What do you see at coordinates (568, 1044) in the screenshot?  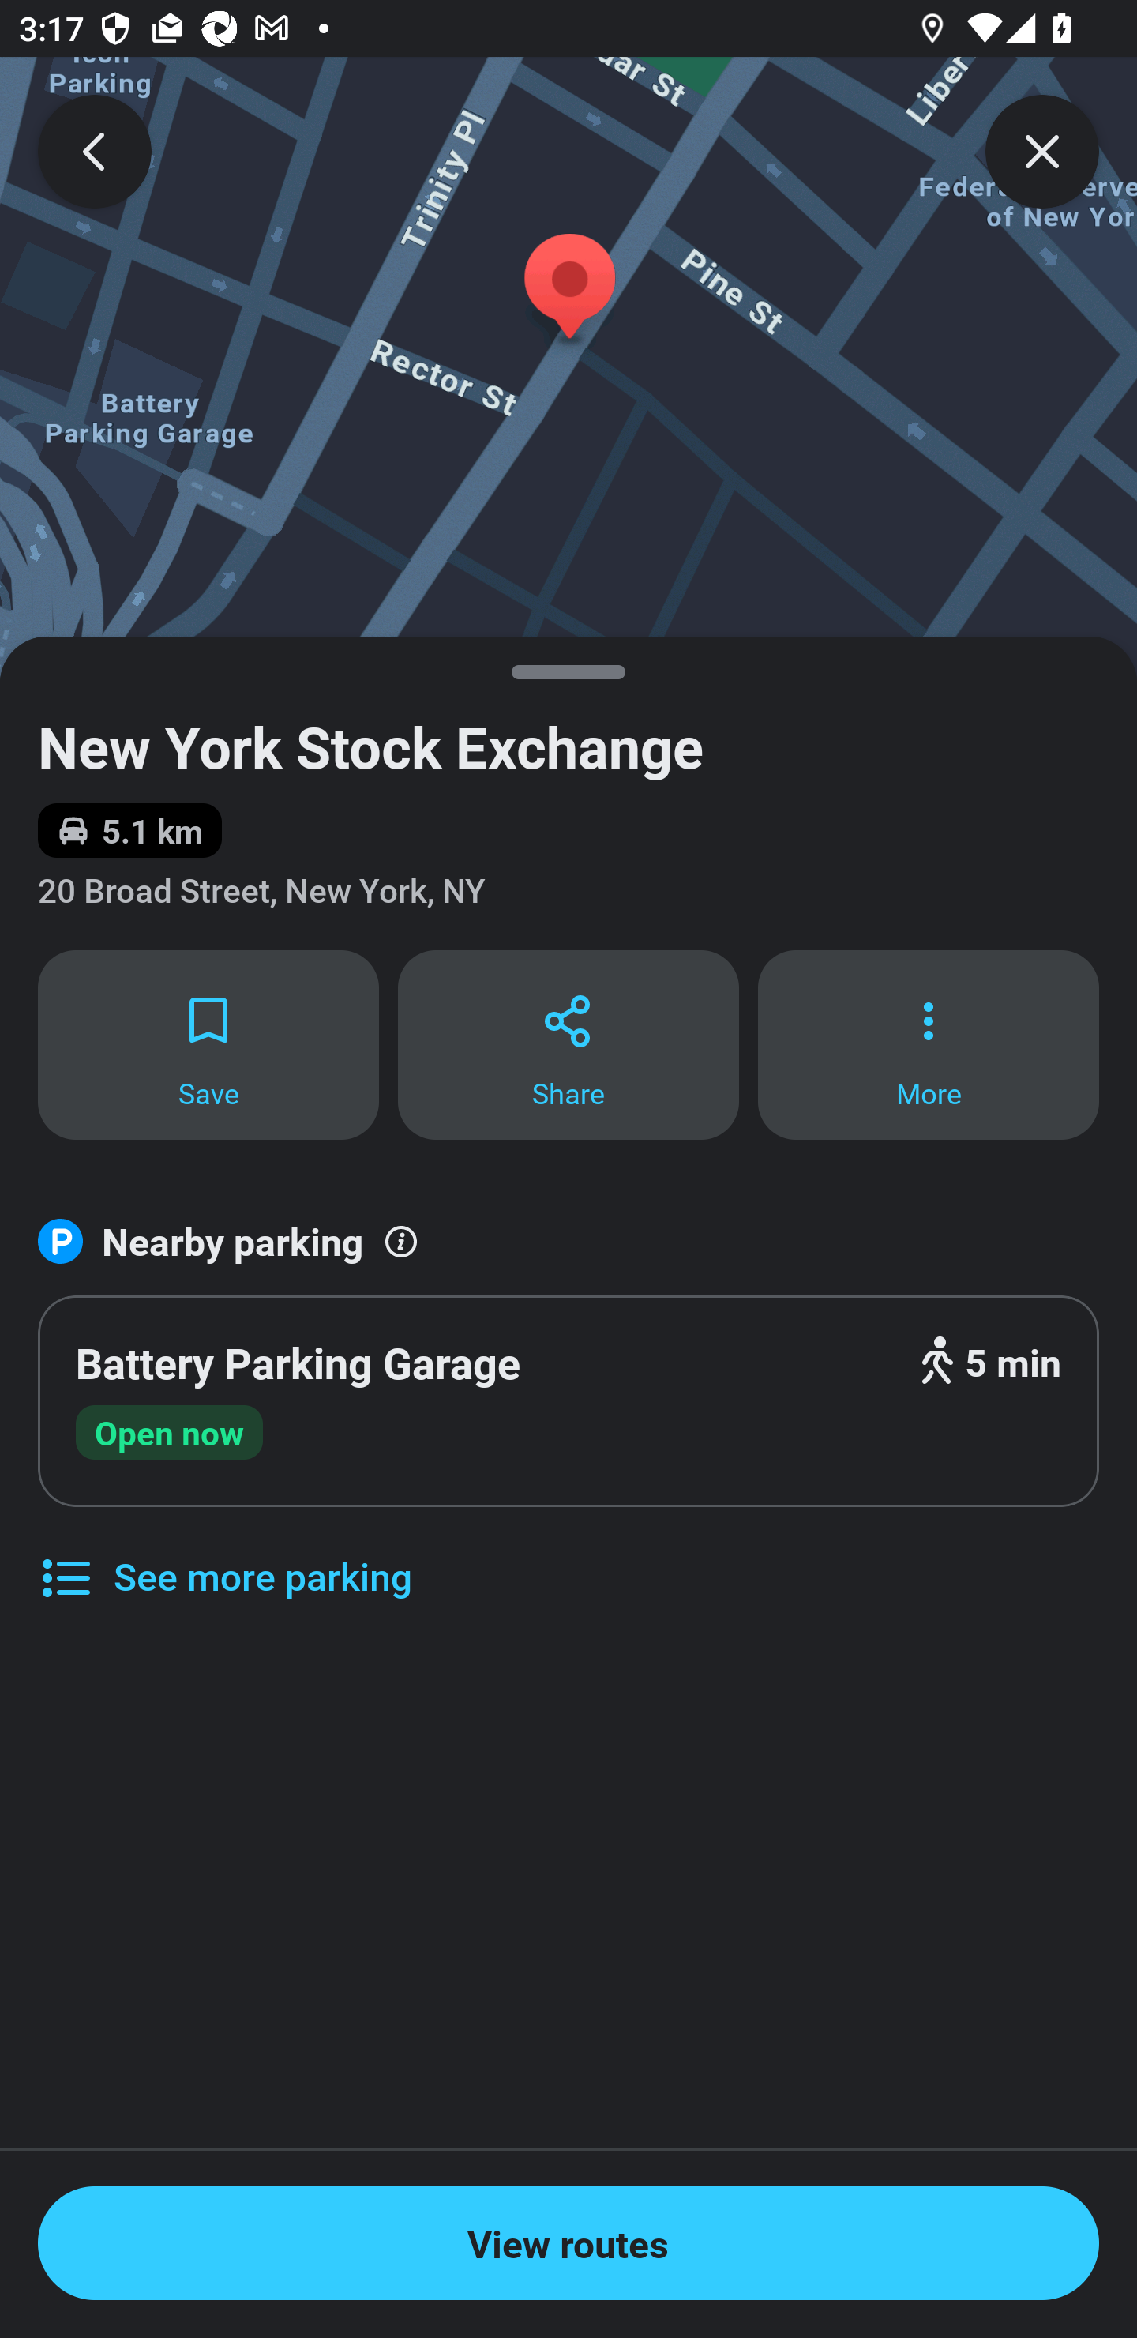 I see `Share` at bounding box center [568, 1044].